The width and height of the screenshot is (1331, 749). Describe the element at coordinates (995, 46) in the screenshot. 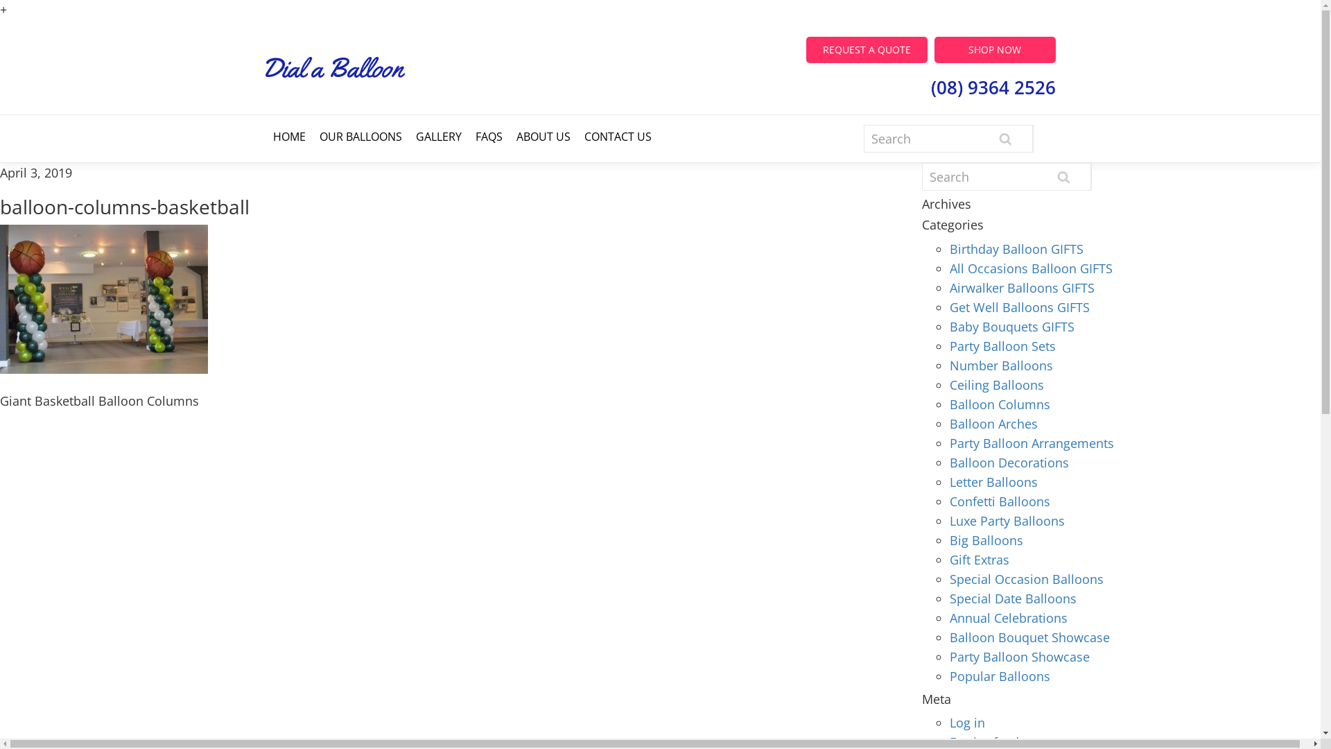

I see `SHOP NOW` at that location.